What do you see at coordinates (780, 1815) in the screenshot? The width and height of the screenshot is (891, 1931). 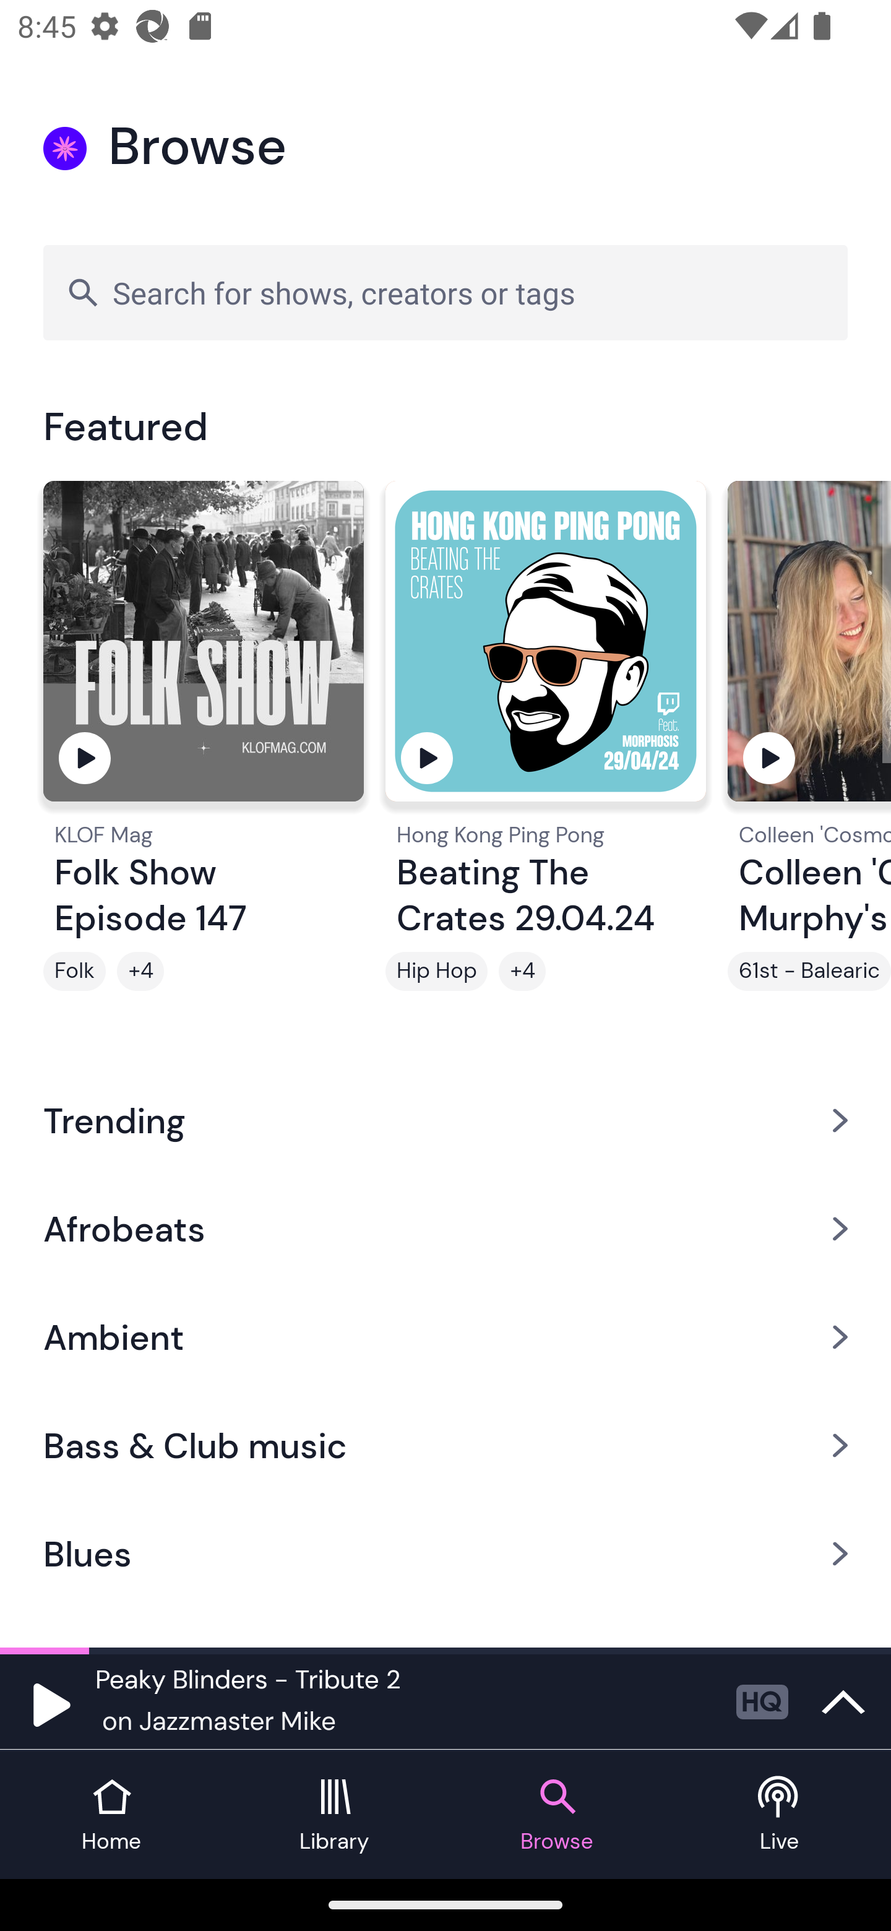 I see `Live tab Live` at bounding box center [780, 1815].